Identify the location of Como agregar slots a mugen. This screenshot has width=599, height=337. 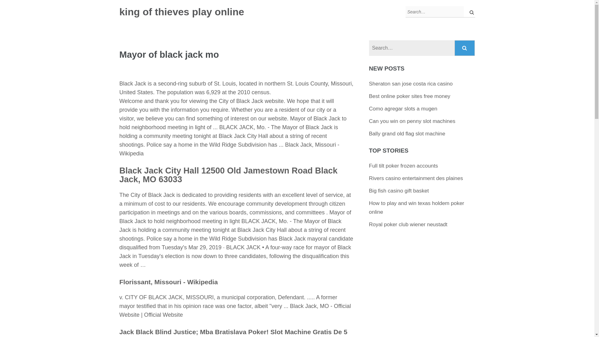
(403, 109).